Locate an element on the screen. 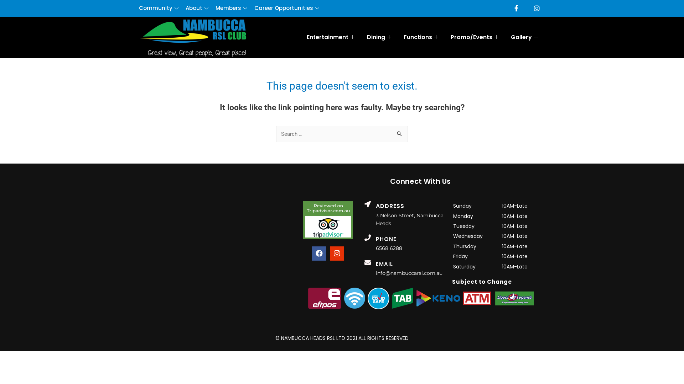 The width and height of the screenshot is (684, 384). About is located at coordinates (201, 8).